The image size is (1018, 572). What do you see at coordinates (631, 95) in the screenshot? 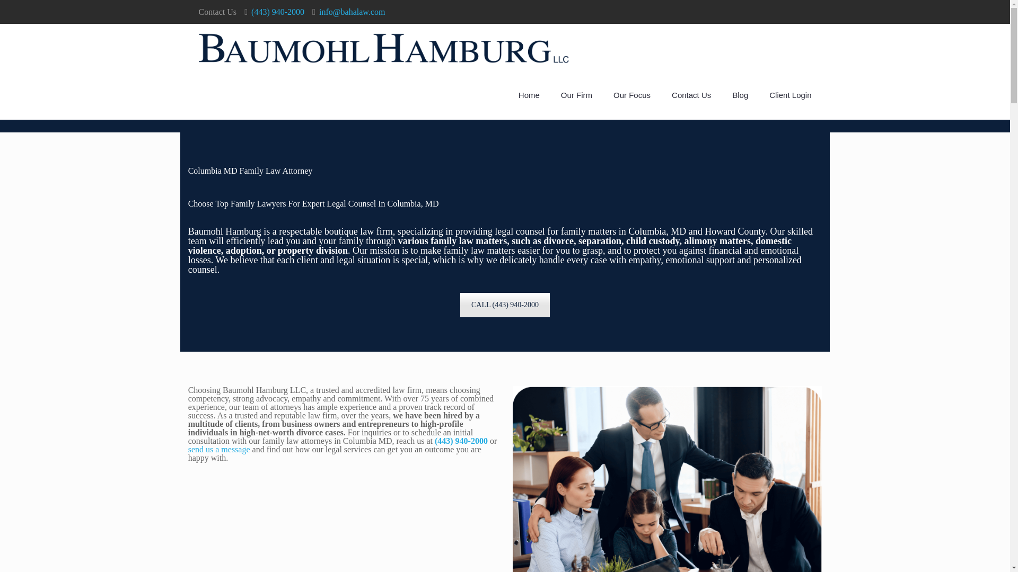
I see `Our Focus` at bounding box center [631, 95].